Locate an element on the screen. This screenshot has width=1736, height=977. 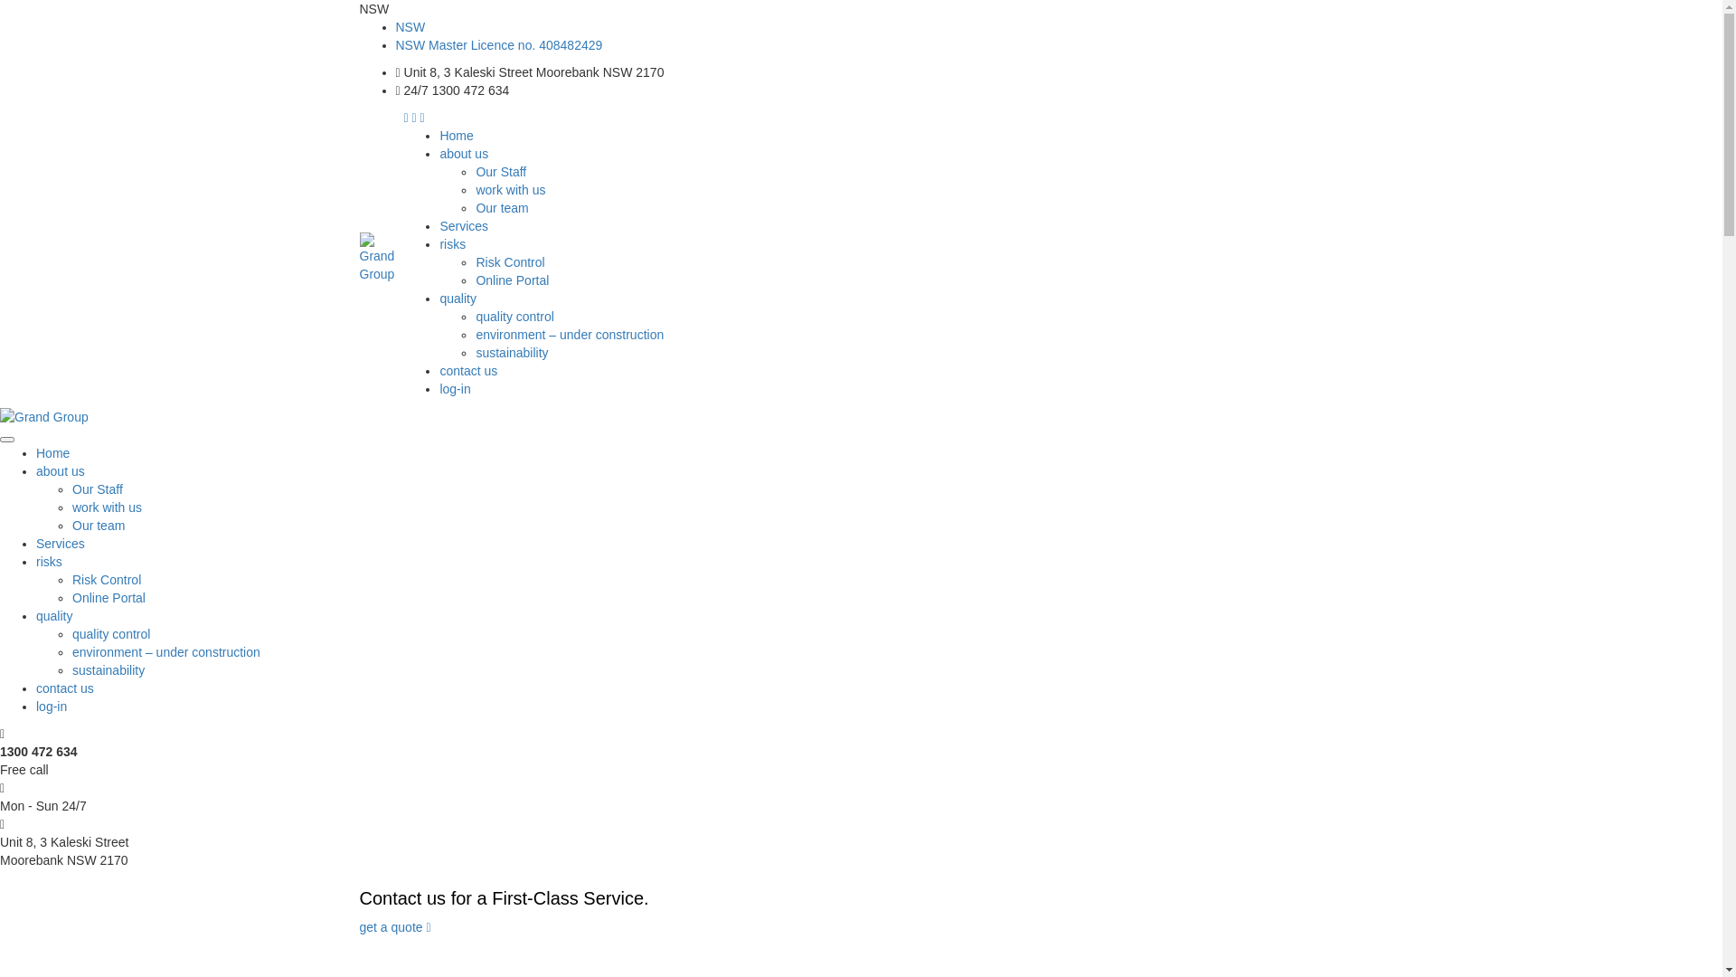
Our team is located at coordinates (99, 526).